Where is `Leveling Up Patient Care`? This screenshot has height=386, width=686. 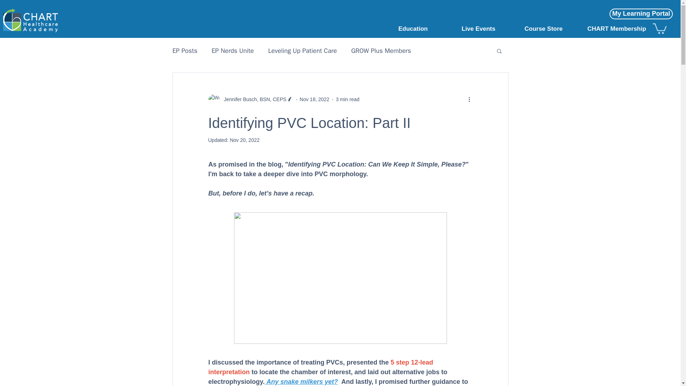 Leveling Up Patient Care is located at coordinates (302, 51).